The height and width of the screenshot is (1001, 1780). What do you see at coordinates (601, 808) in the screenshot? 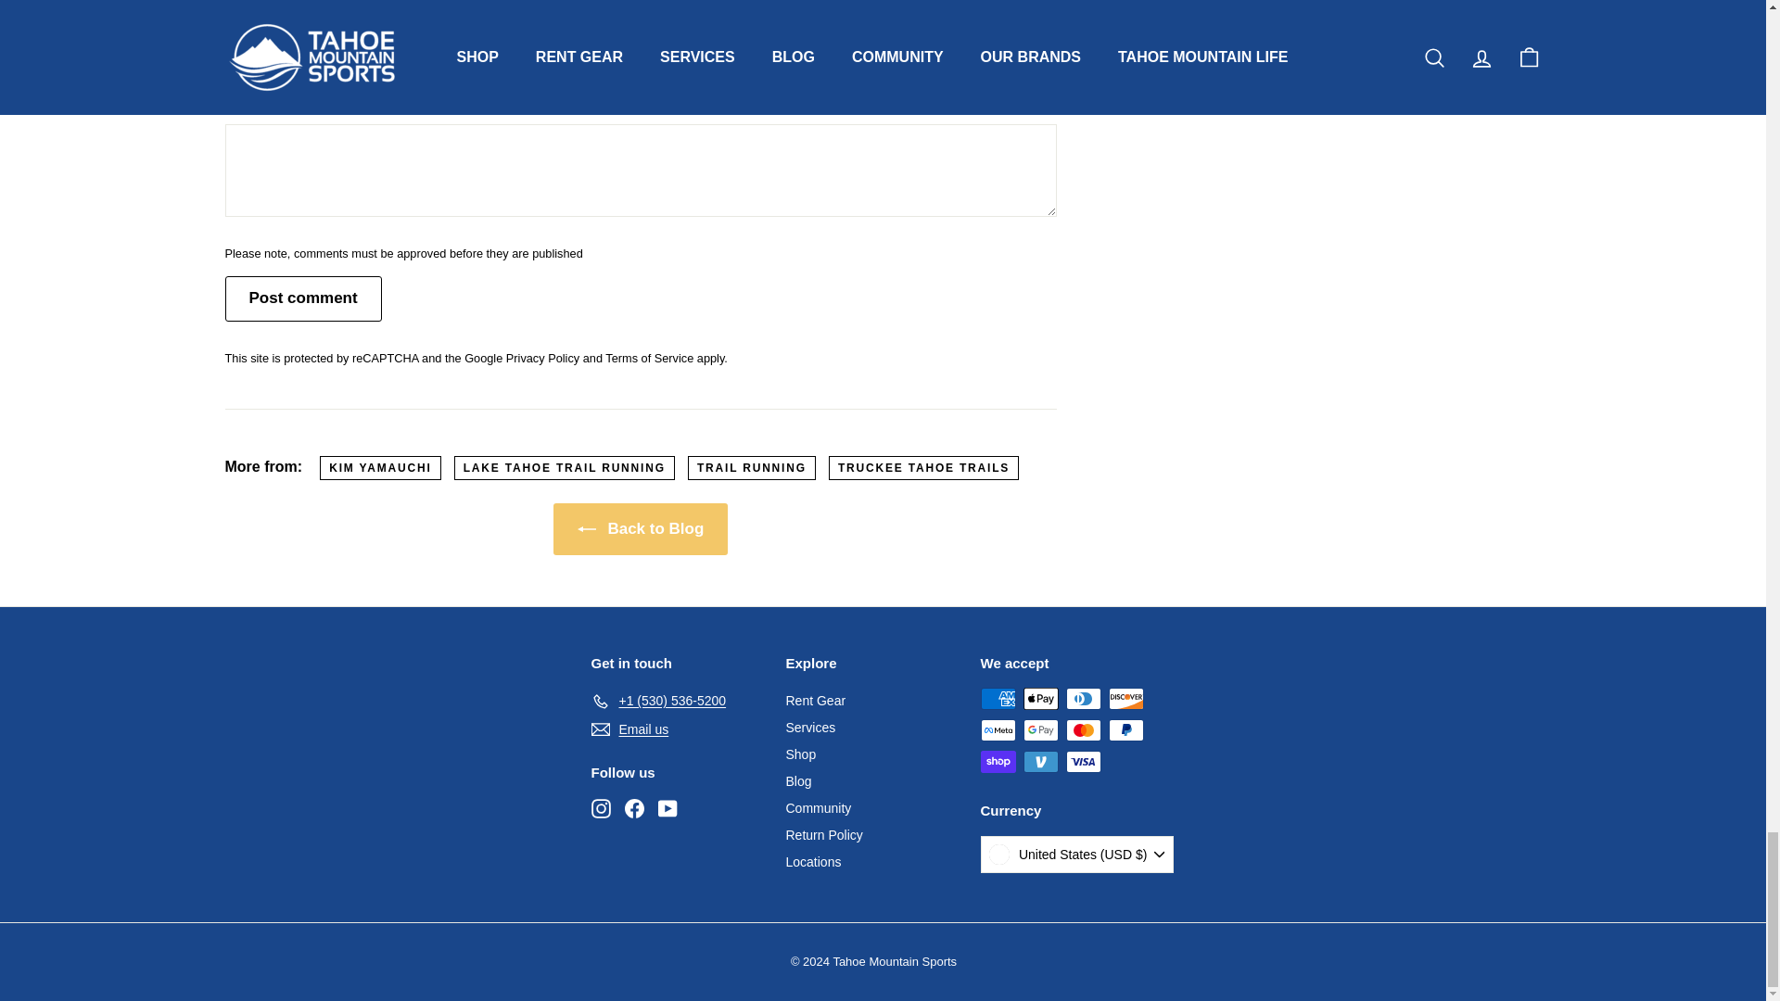
I see `Tahoe Mountain Sports on Instagram` at bounding box center [601, 808].